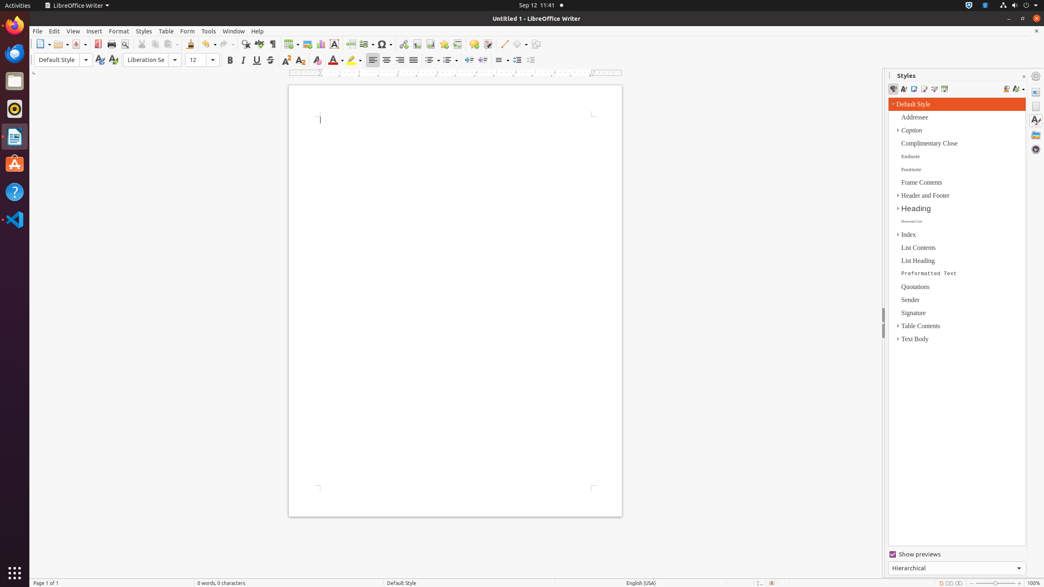 The image size is (1044, 587). Describe the element at coordinates (15, 164) in the screenshot. I see `Ubuntu Software` at that location.